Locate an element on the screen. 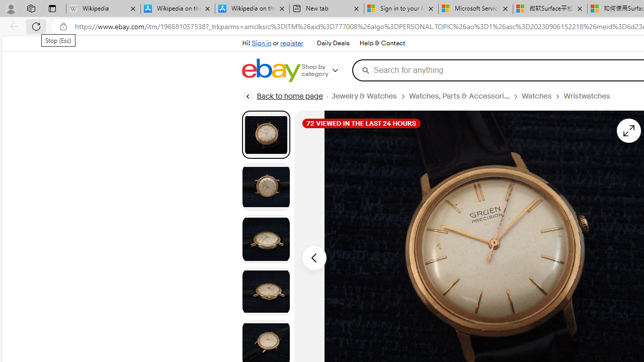  Microsoft Services Agreement is located at coordinates (475, 9).